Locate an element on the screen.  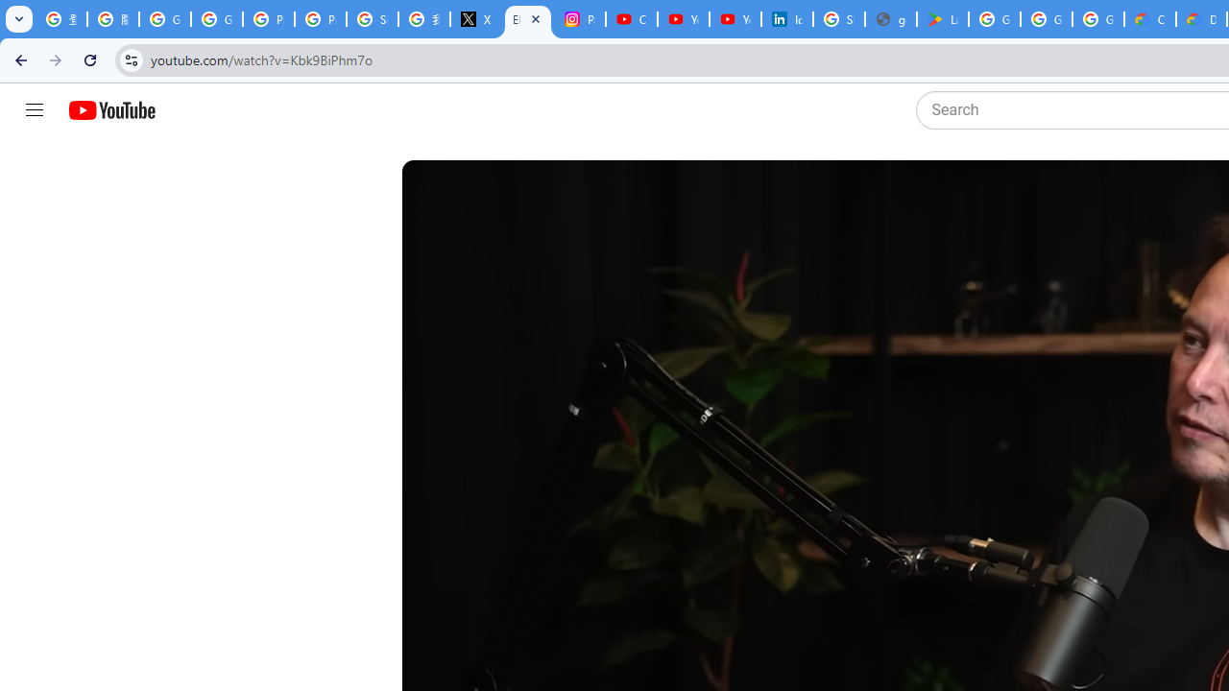
Customer Care | Google Cloud is located at coordinates (1150, 19).